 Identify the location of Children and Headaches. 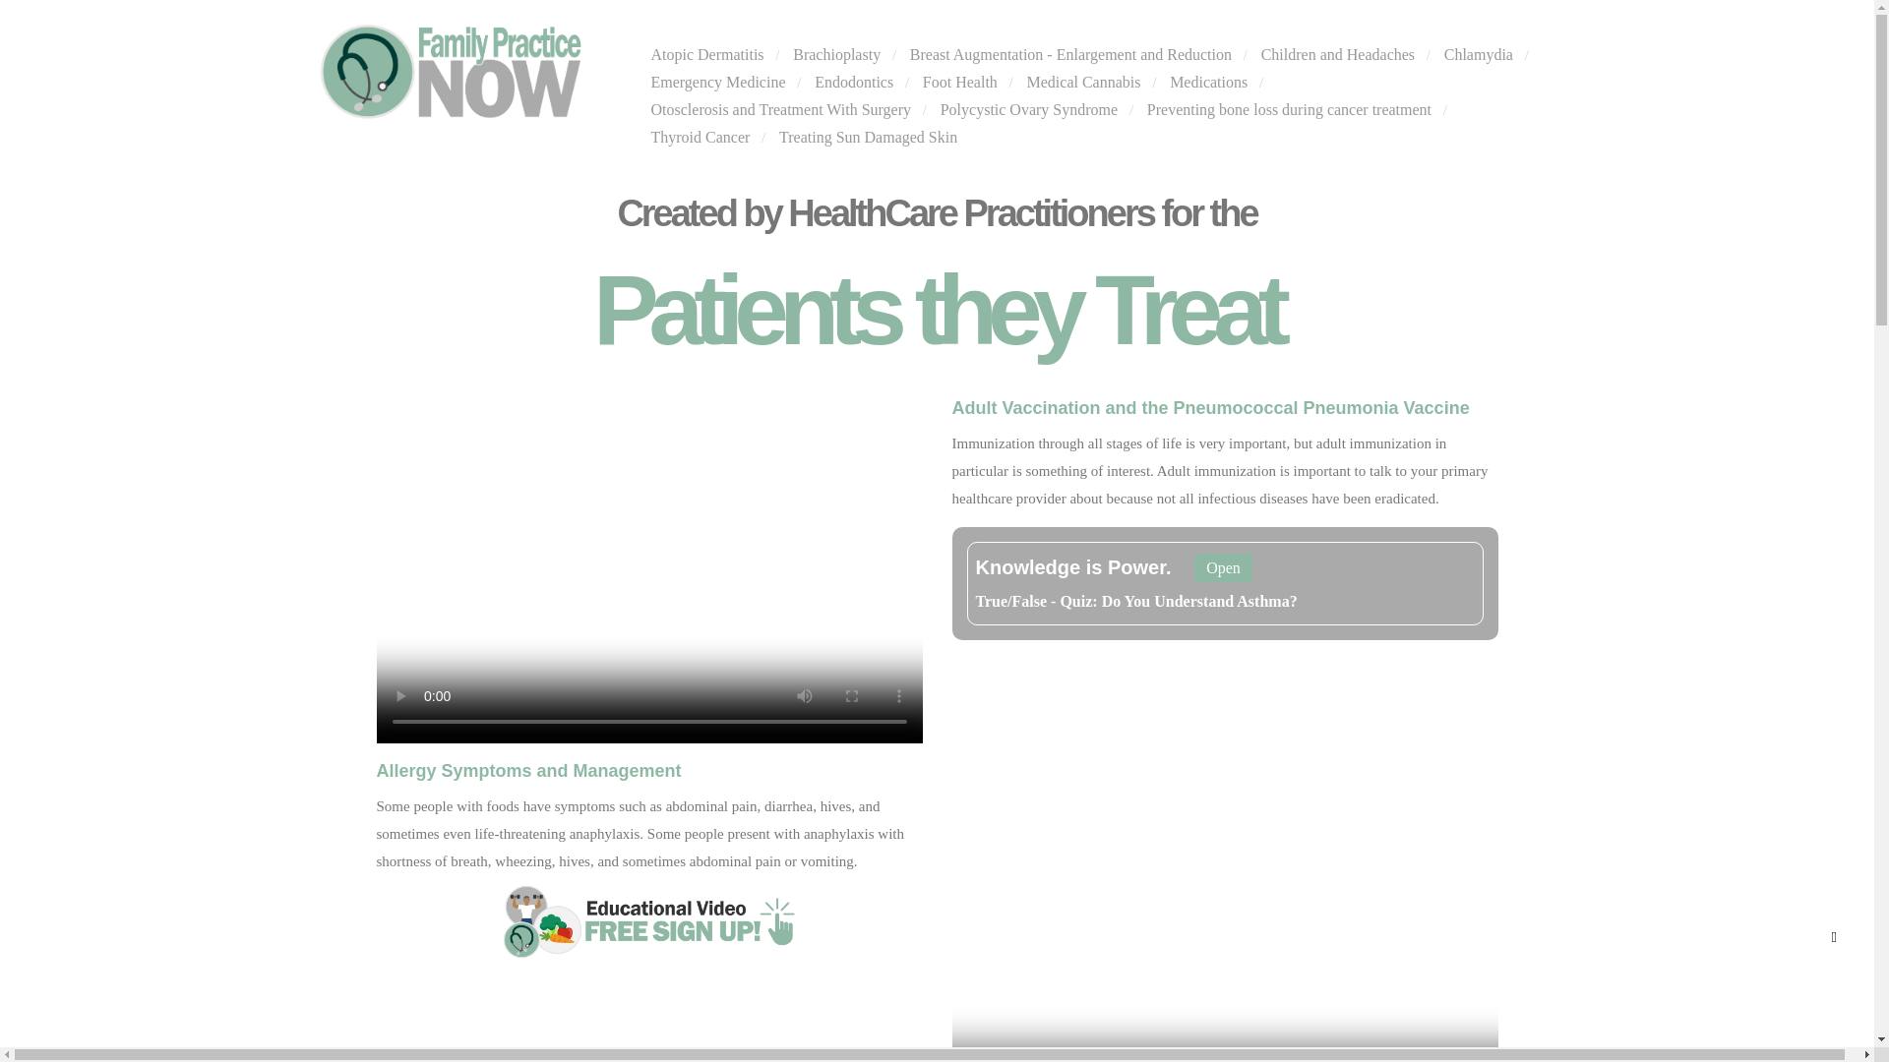
(1338, 57).